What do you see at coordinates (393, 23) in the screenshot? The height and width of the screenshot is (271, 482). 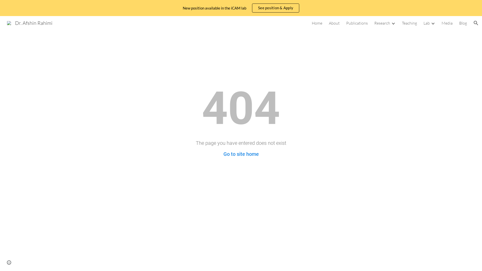 I see `Expand/Collapse` at bounding box center [393, 23].